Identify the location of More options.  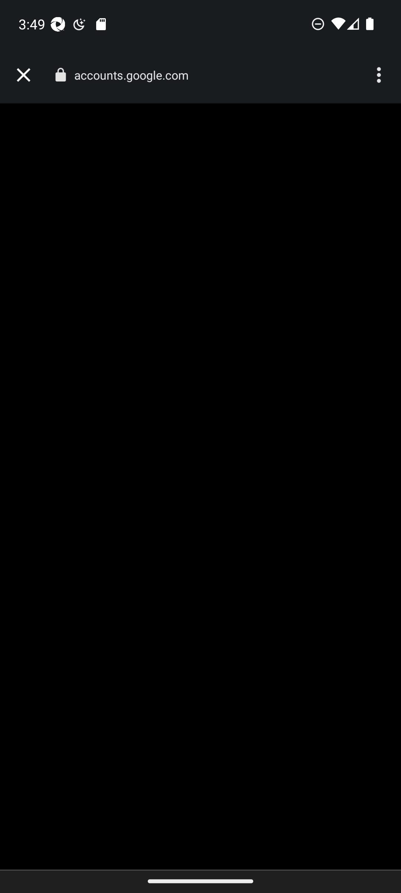
(380, 75).